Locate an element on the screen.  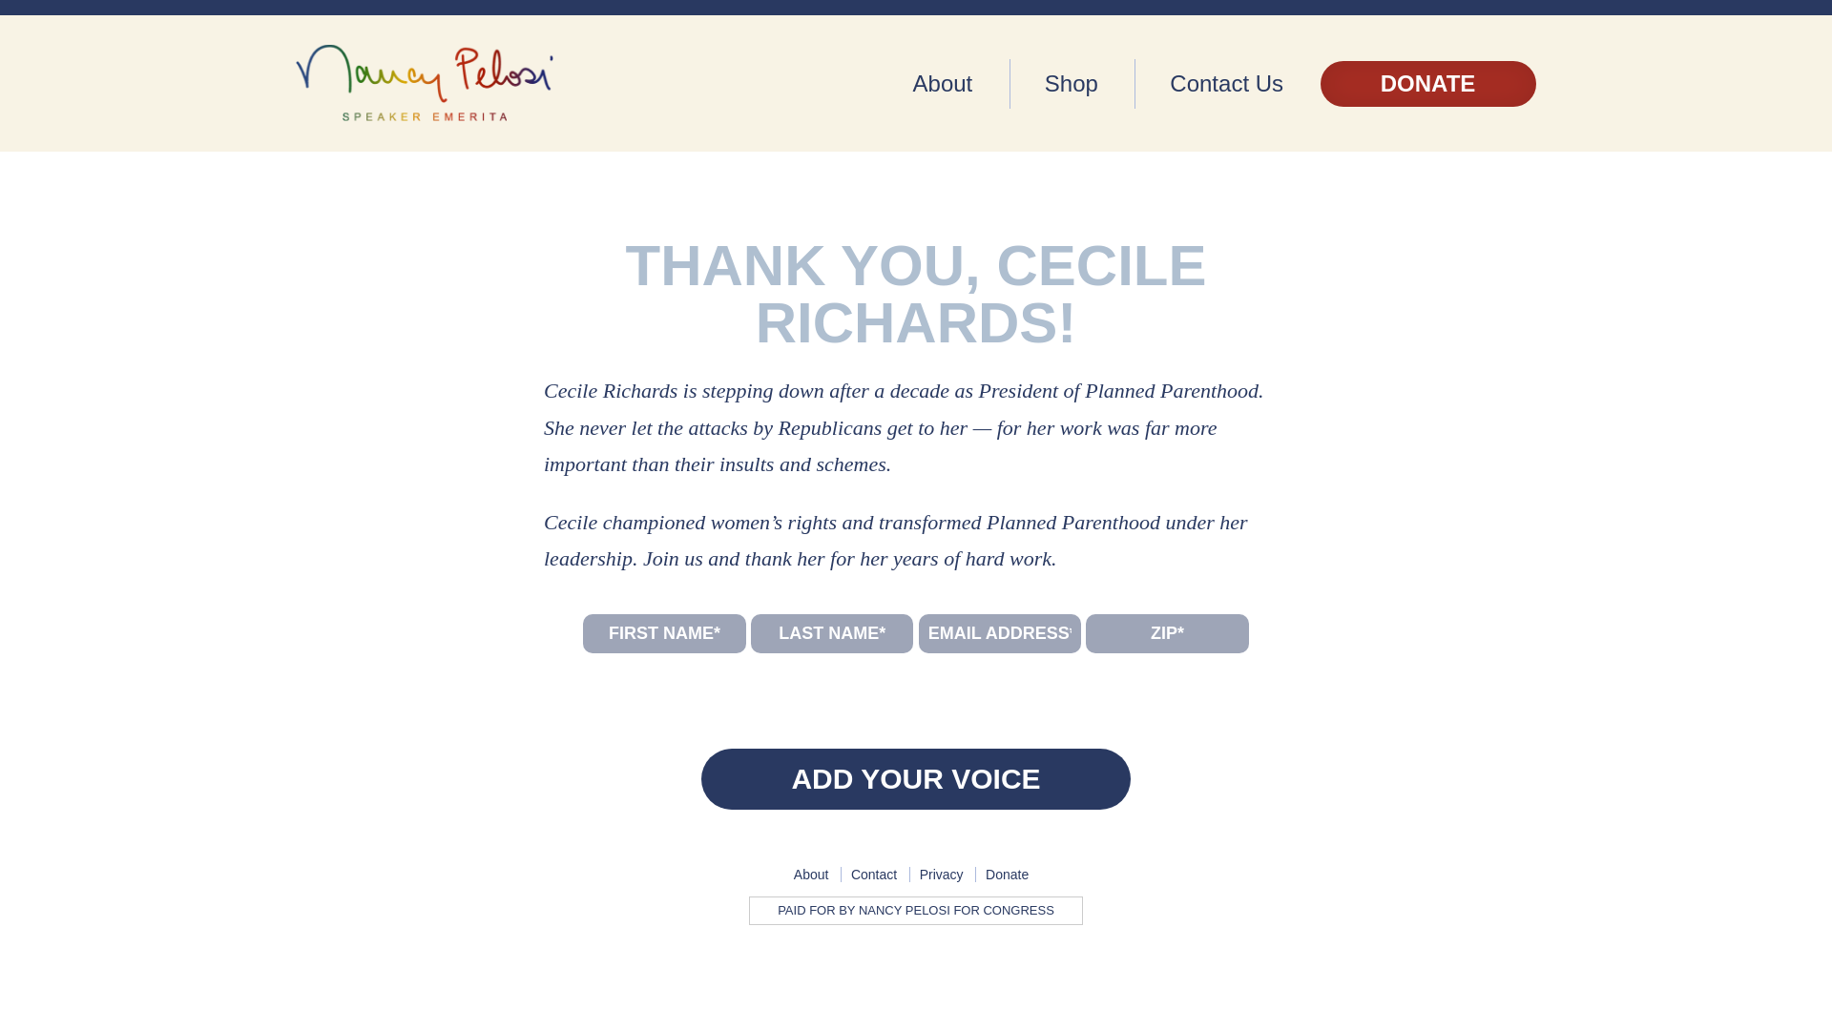
Contact is located at coordinates (874, 874).